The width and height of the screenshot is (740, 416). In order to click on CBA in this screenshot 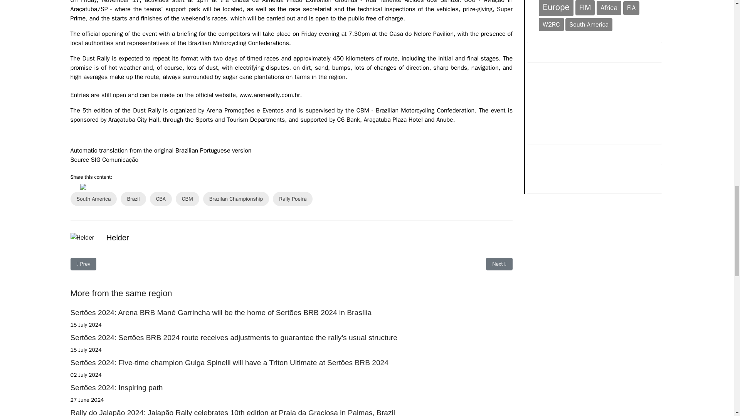, I will do `click(161, 199)`.